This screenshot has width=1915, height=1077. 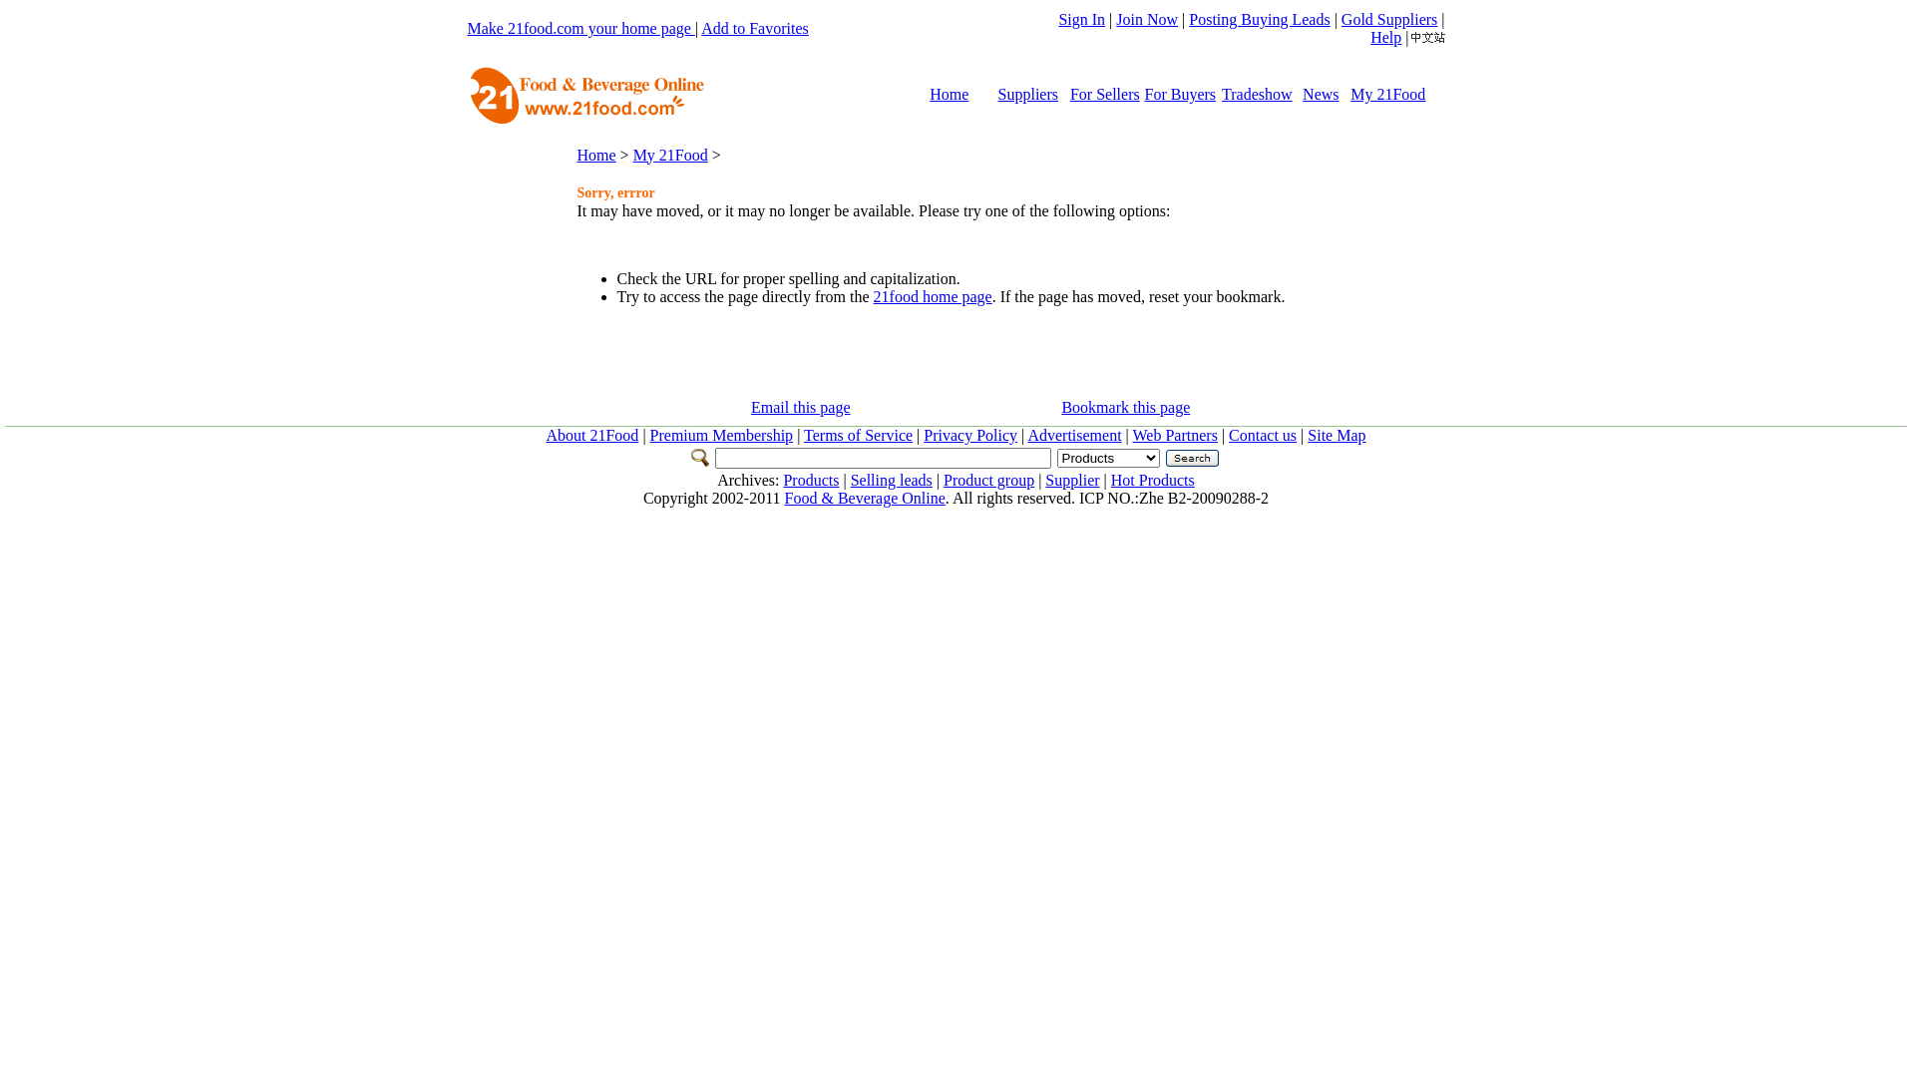 I want to click on My 21Food, so click(x=1388, y=94).